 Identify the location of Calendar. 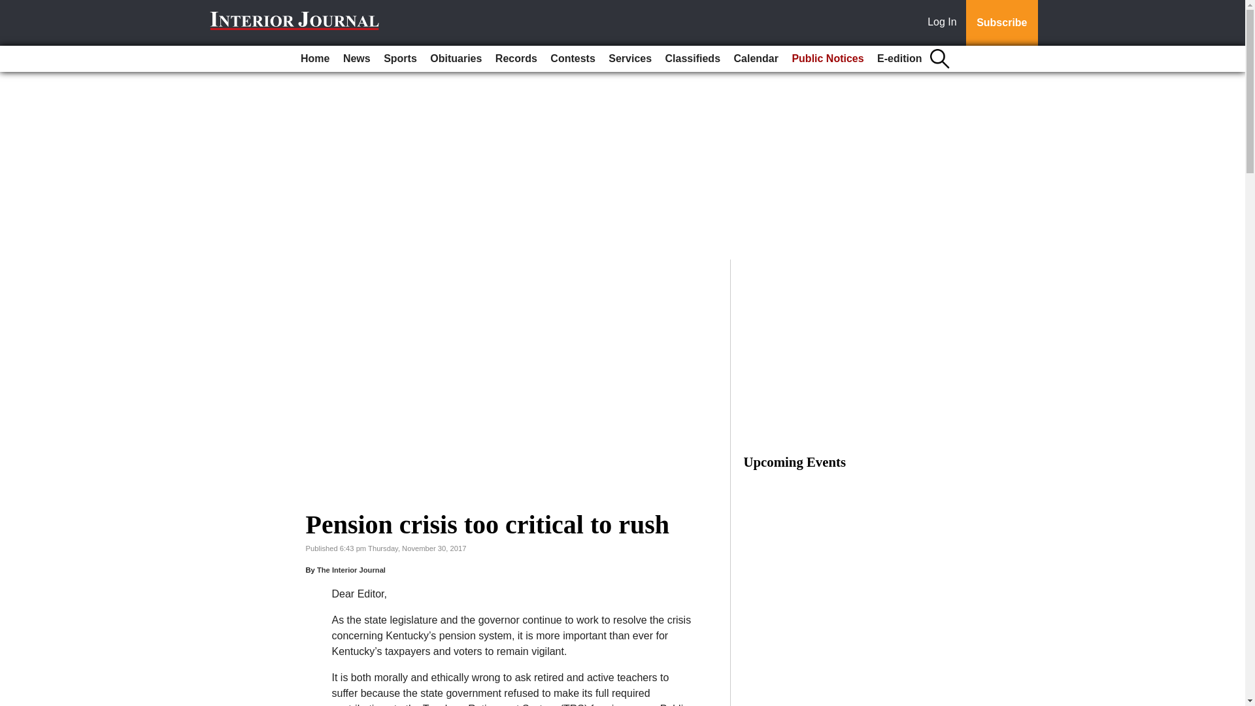
(756, 59).